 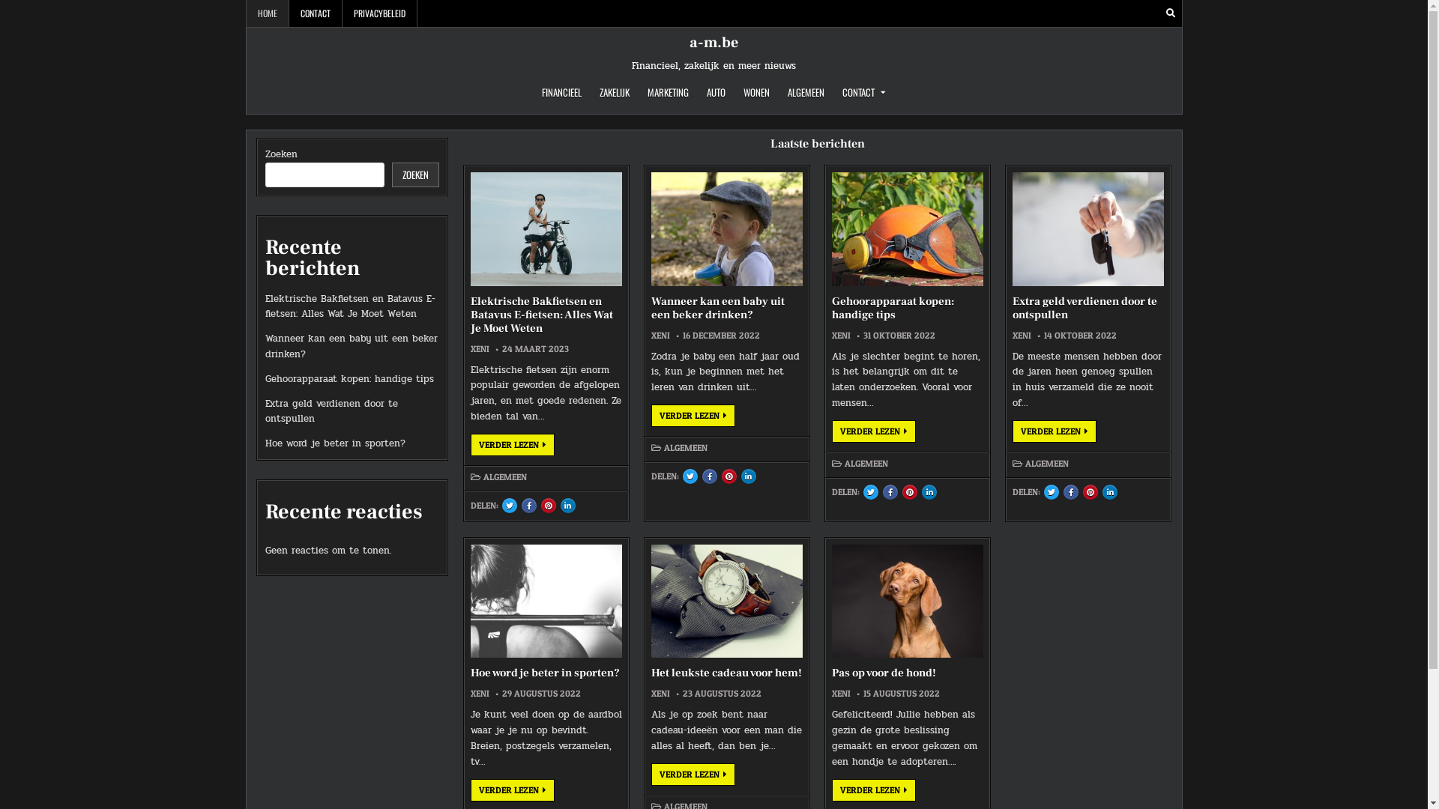 I want to click on TWEET THIS! : GEHOORAPPARAAT KOPEN: HANDIGE TIPS, so click(x=871, y=492).